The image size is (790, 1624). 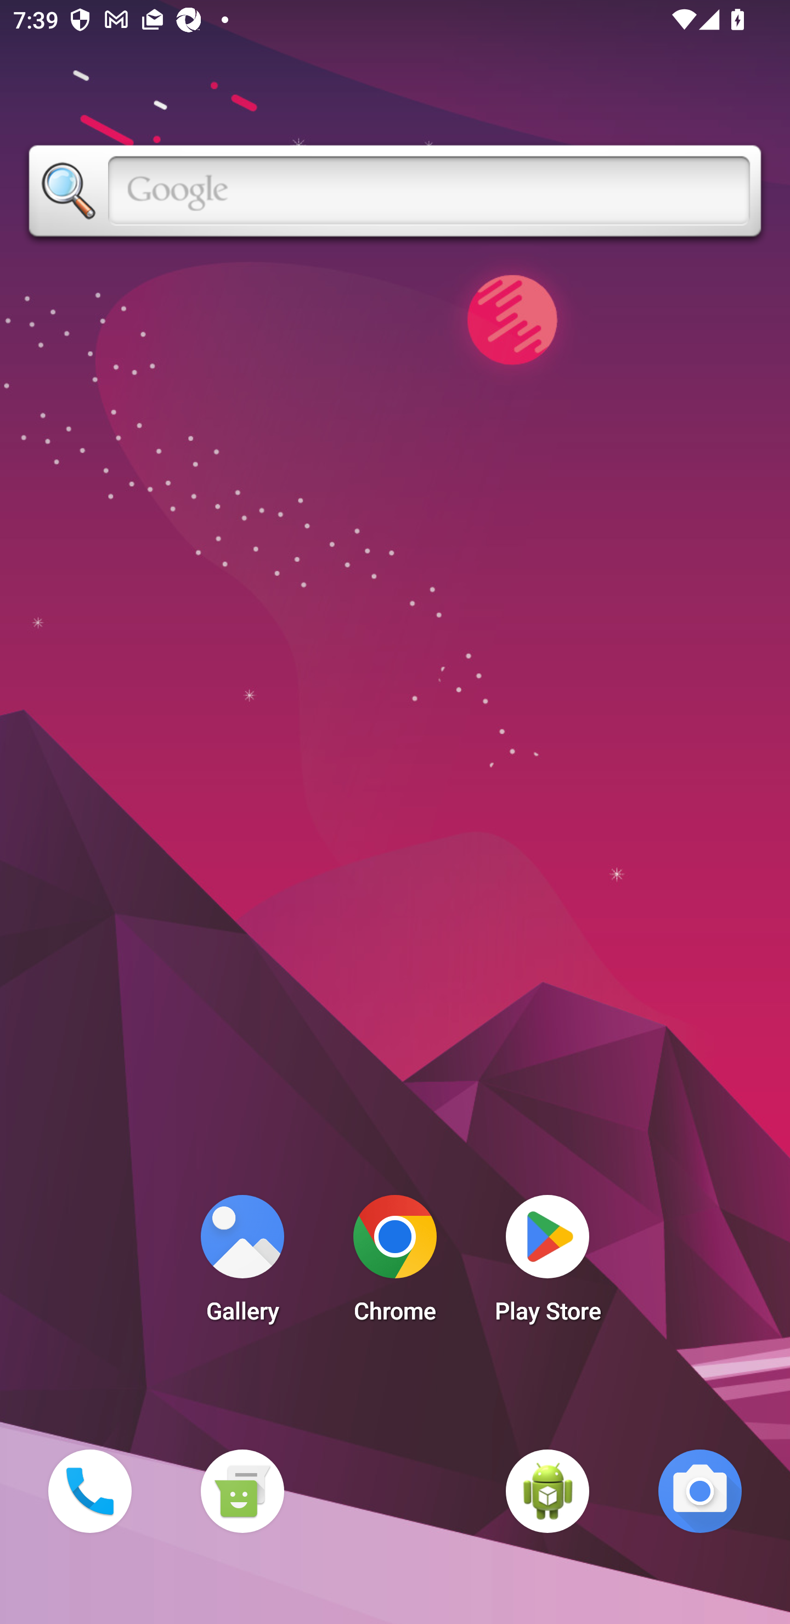 What do you see at coordinates (548, 1491) in the screenshot?
I see `WebView Browser Tester` at bounding box center [548, 1491].